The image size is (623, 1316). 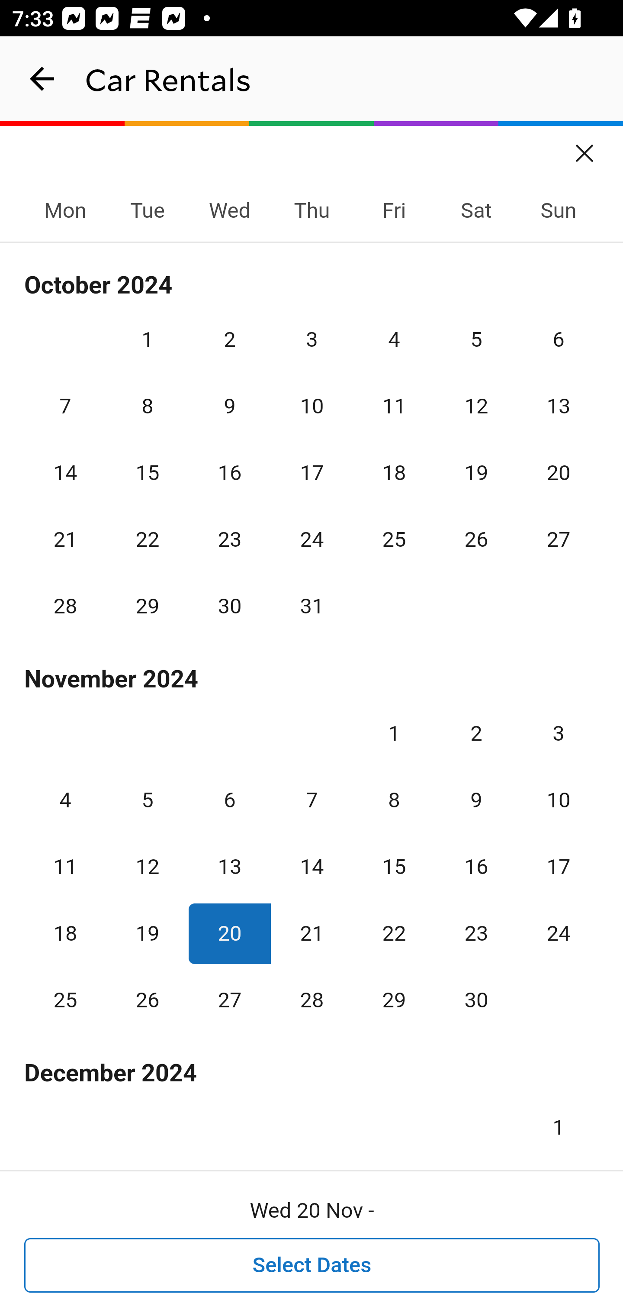 What do you see at coordinates (312, 406) in the screenshot?
I see `10 October 2024` at bounding box center [312, 406].